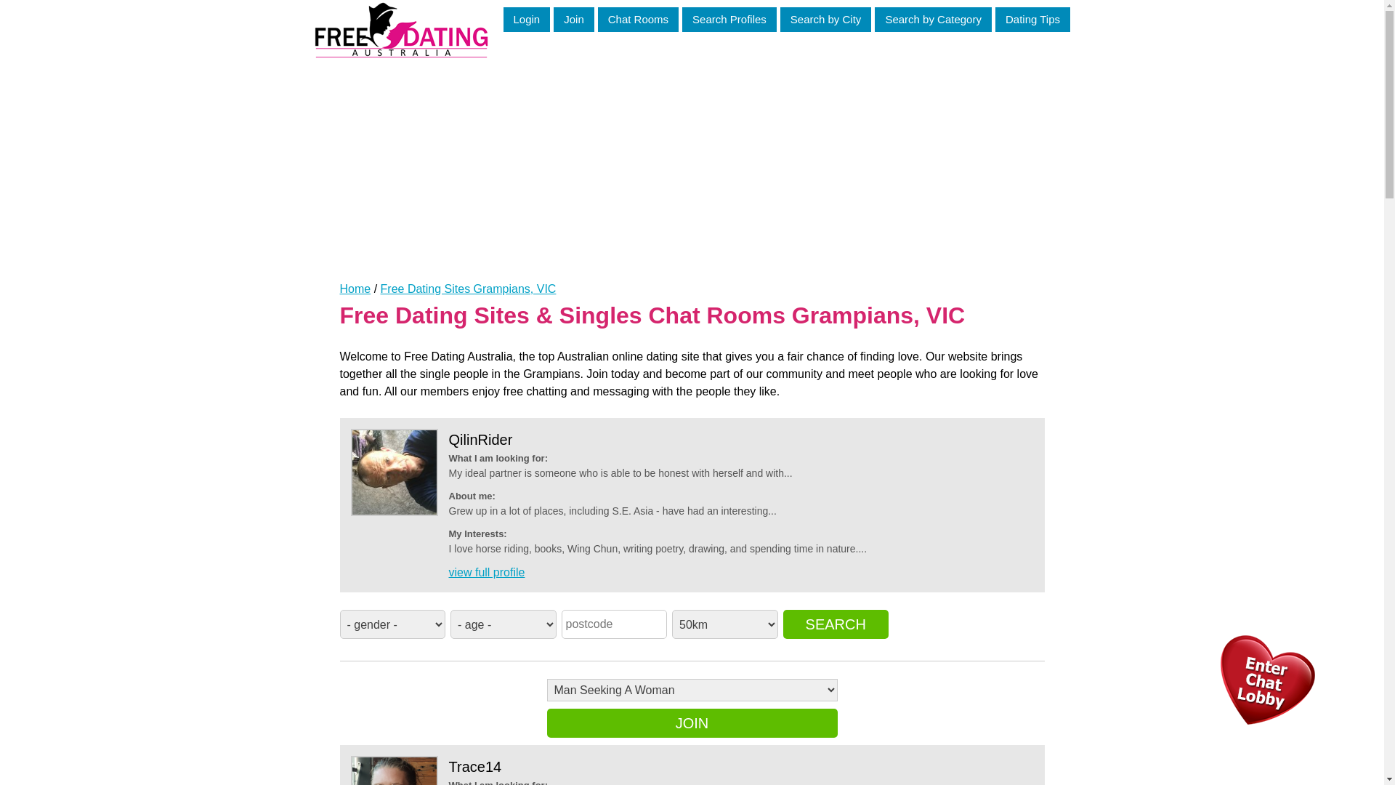  What do you see at coordinates (469, 289) in the screenshot?
I see `Free Dating Sites Grampians, VIC` at bounding box center [469, 289].